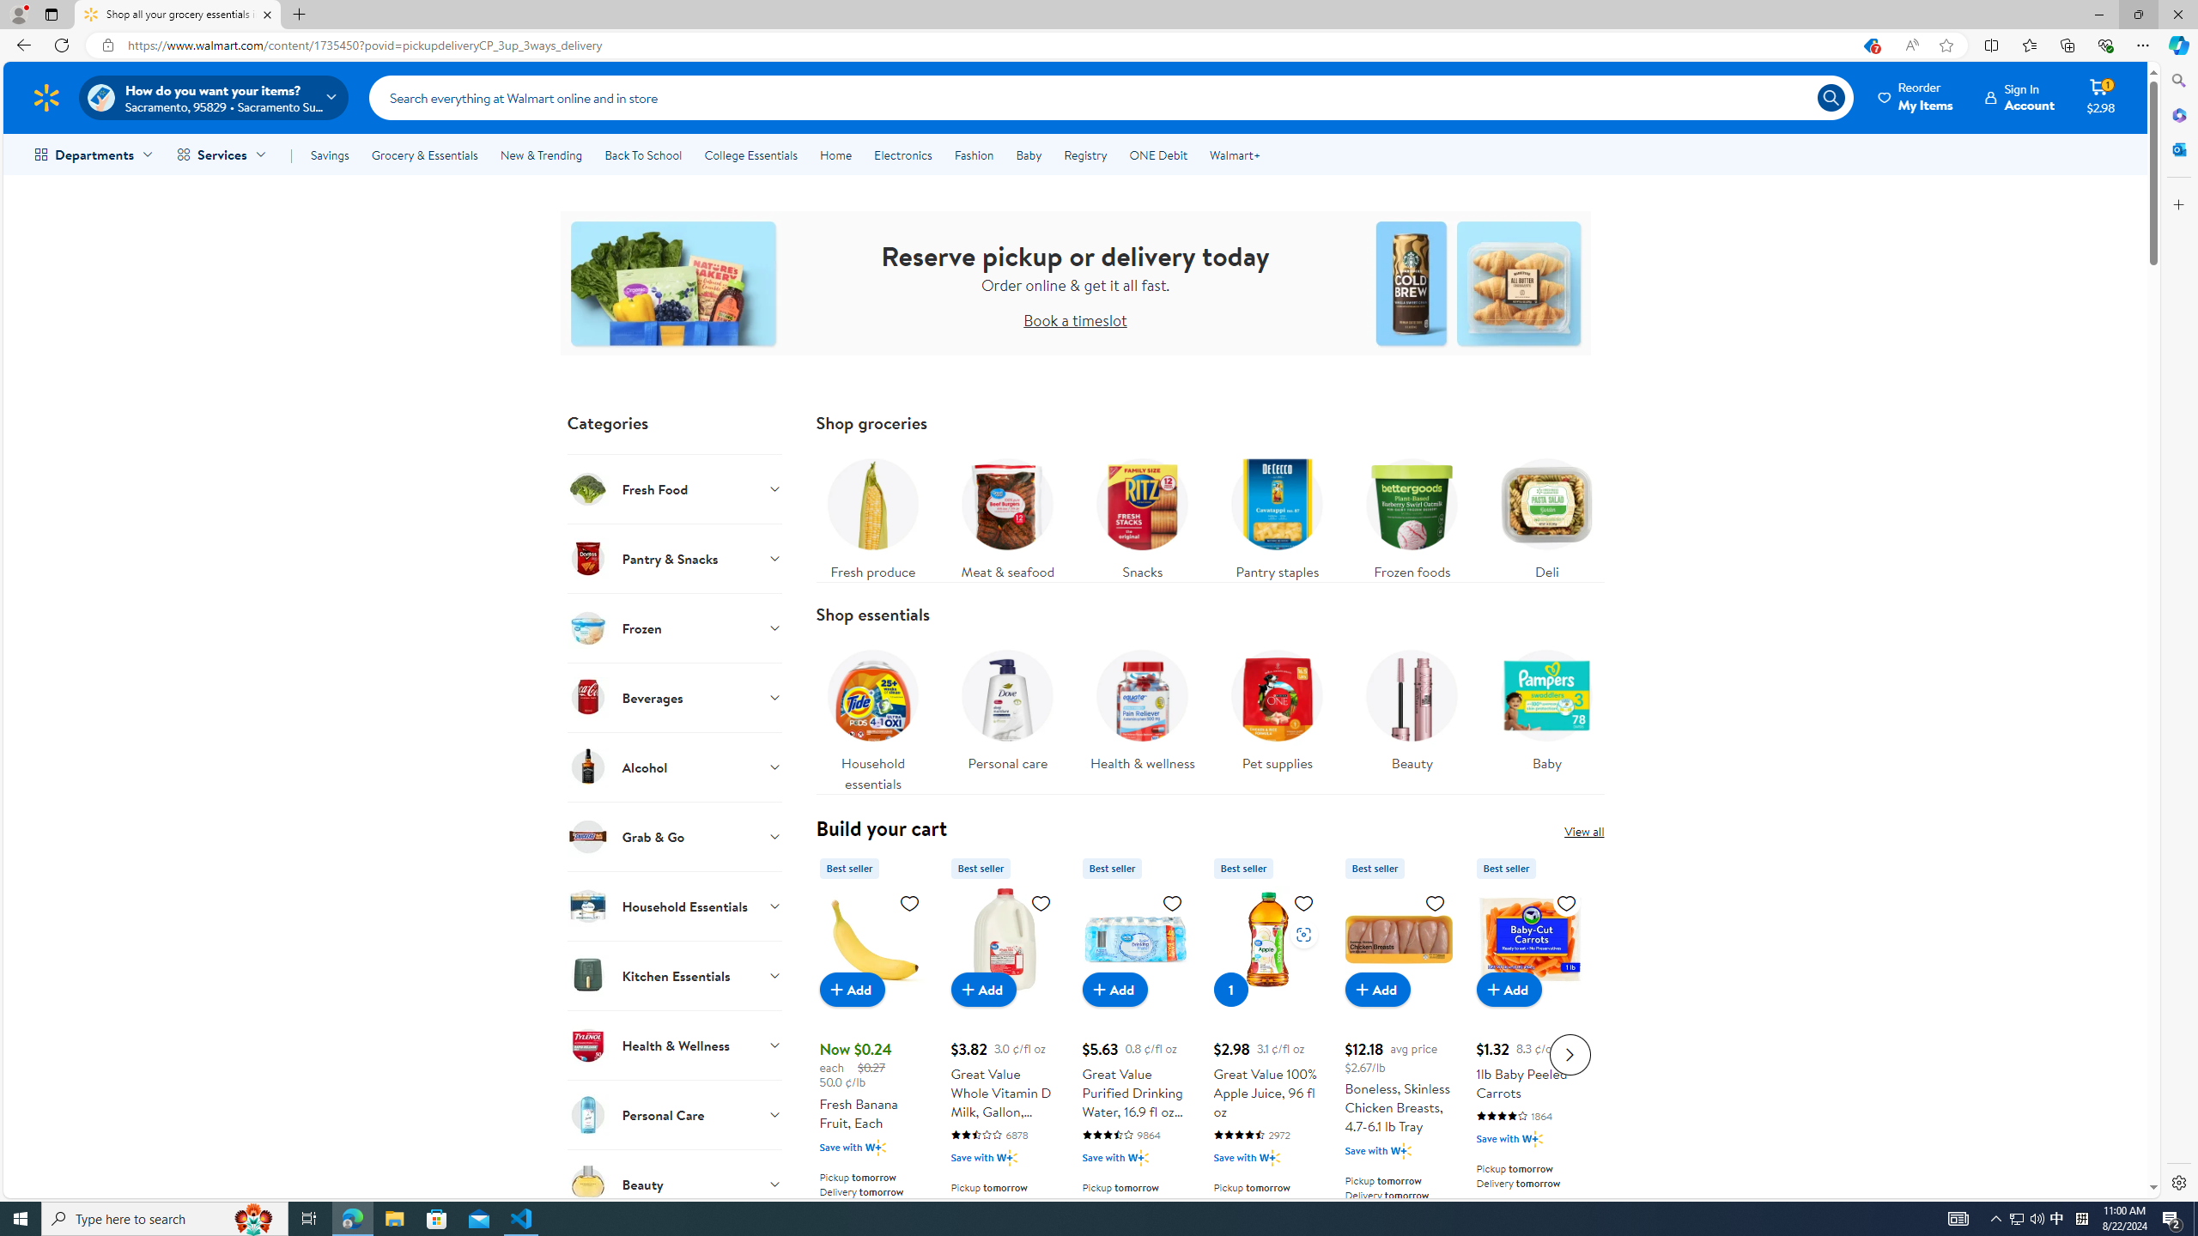 This screenshot has width=2198, height=1236. I want to click on View all, so click(1584, 831).